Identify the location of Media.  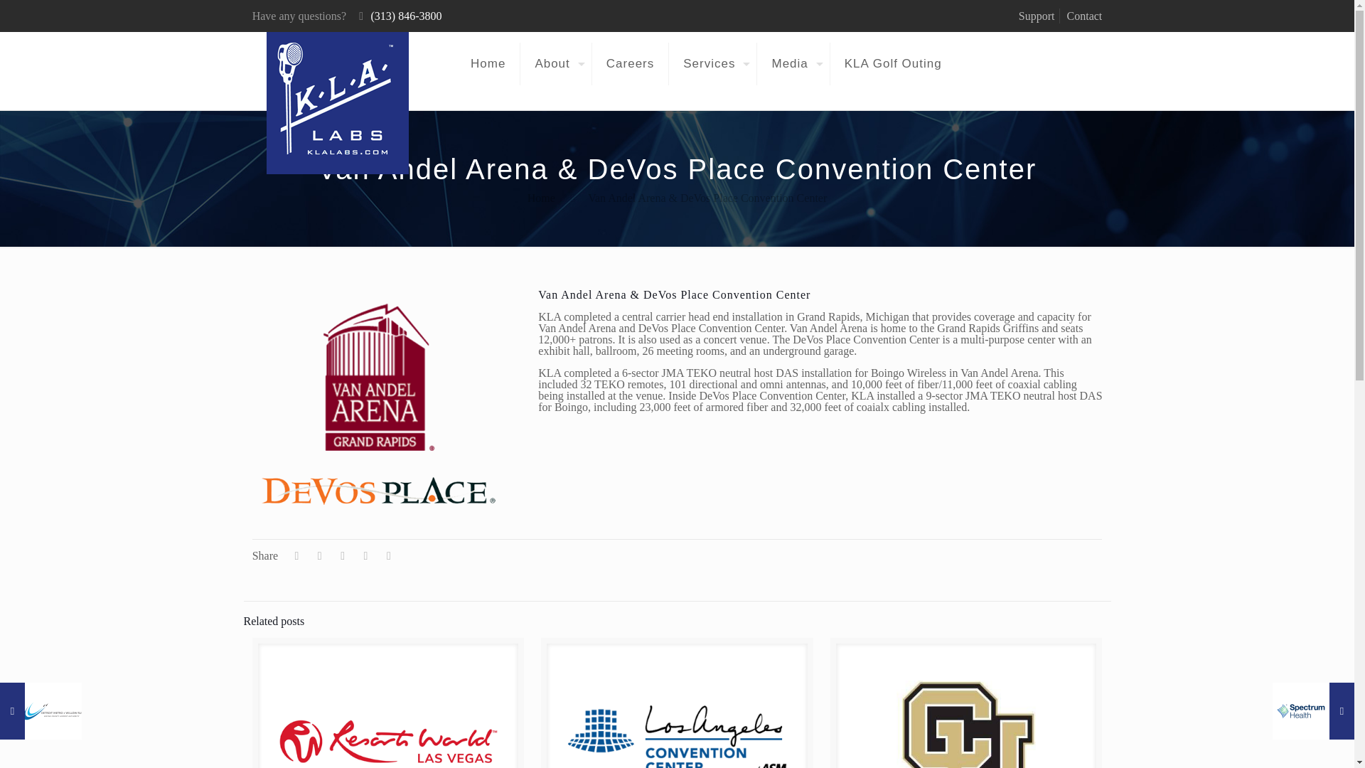
(793, 64).